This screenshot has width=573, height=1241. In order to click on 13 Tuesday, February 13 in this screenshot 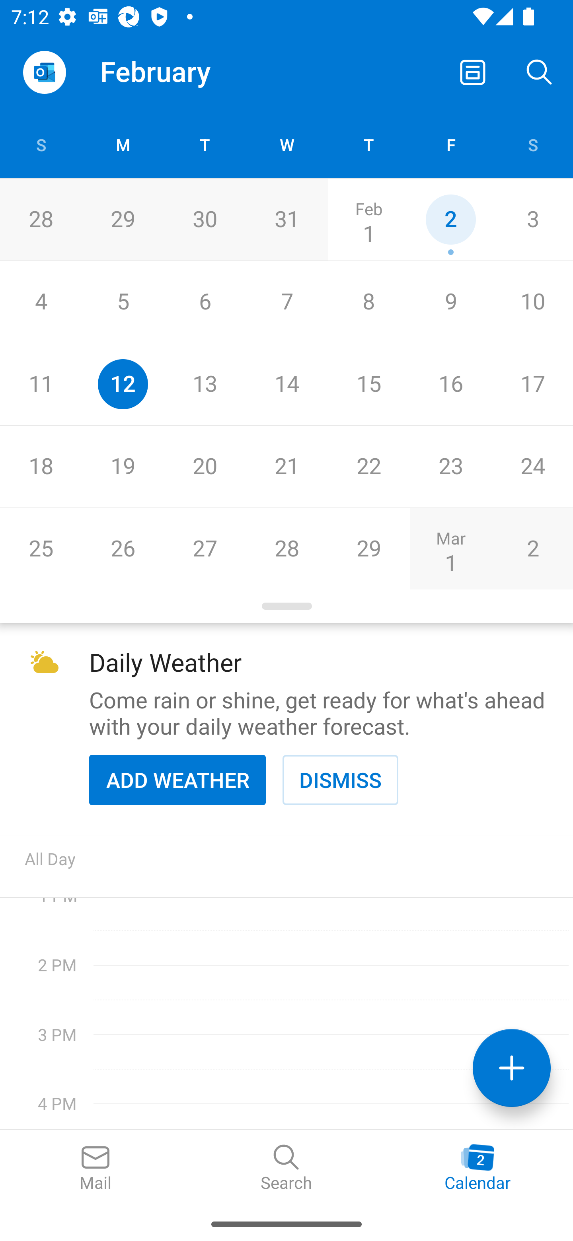, I will do `click(205, 385)`.